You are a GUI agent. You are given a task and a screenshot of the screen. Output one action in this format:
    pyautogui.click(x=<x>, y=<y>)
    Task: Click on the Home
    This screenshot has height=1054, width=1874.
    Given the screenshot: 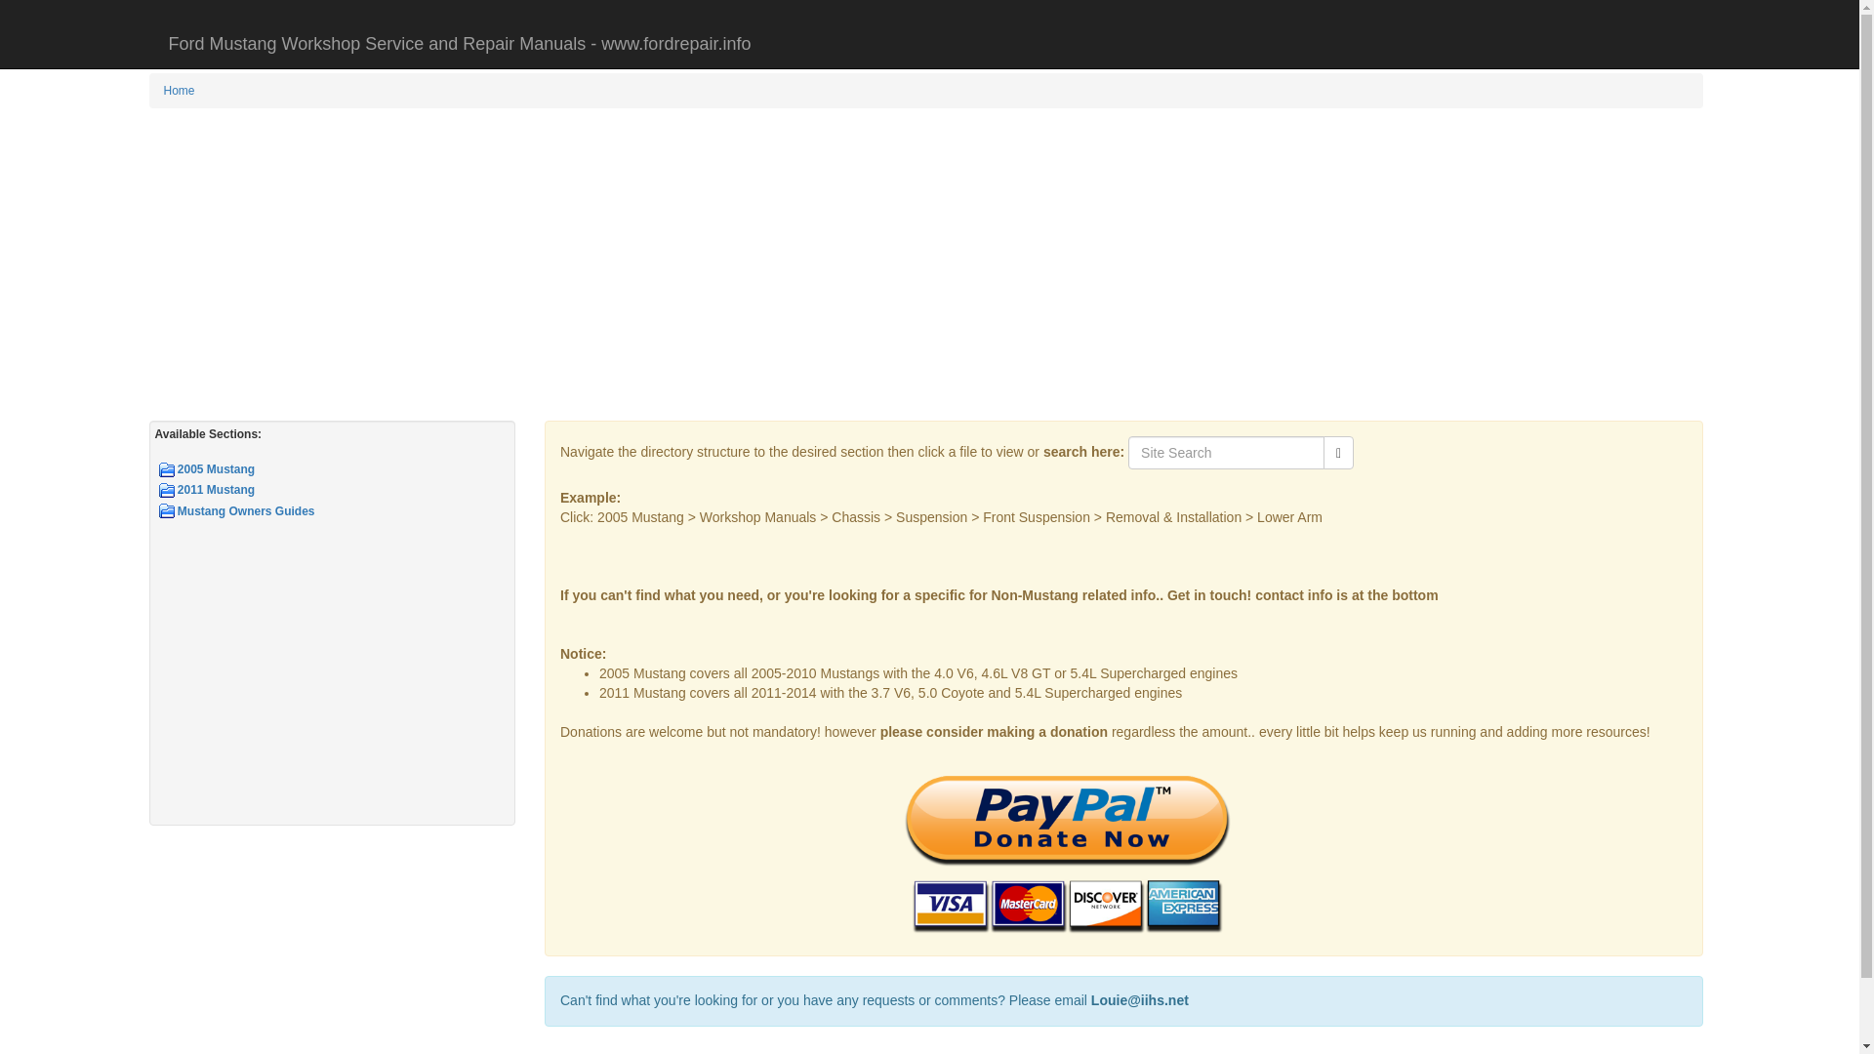 What is the action you would take?
    pyautogui.click(x=180, y=91)
    